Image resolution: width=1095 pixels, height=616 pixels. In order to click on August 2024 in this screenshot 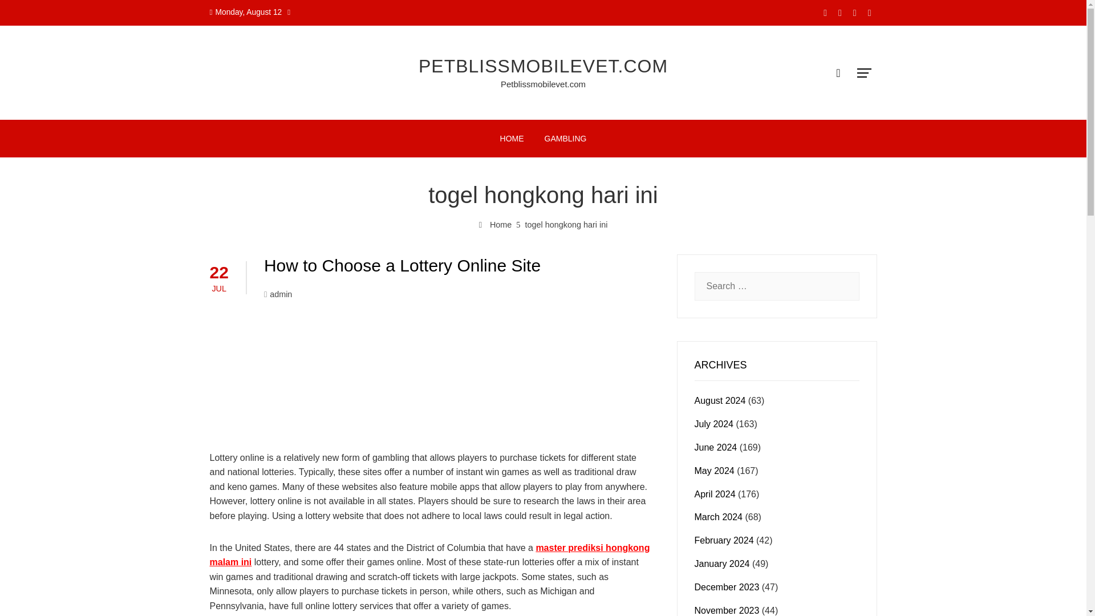, I will do `click(720, 400)`.